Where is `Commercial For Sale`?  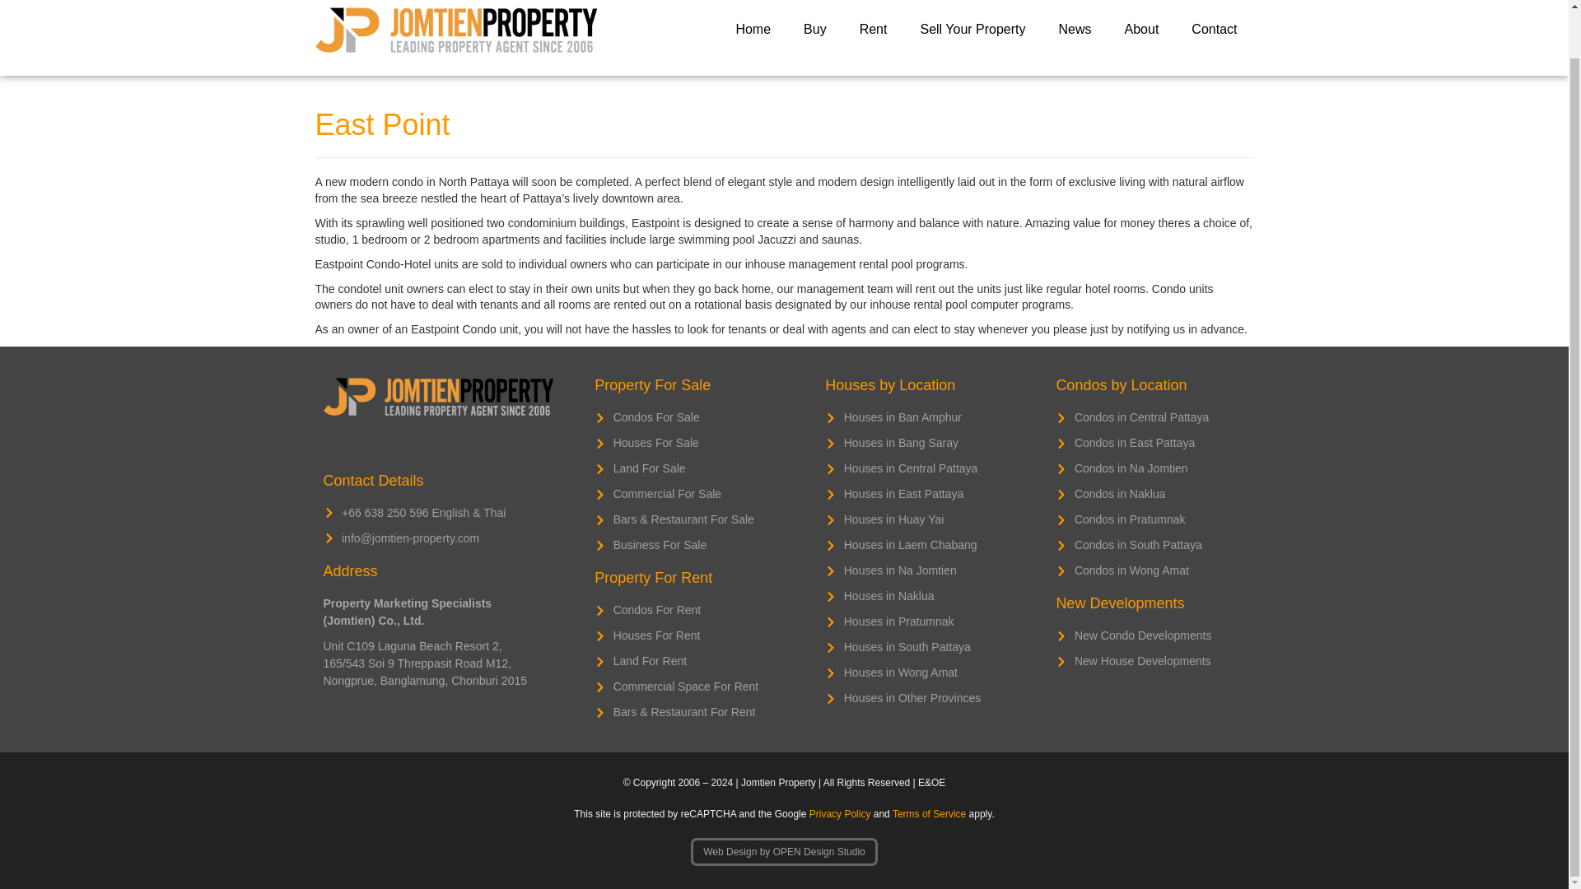 Commercial For Sale is located at coordinates (688, 494).